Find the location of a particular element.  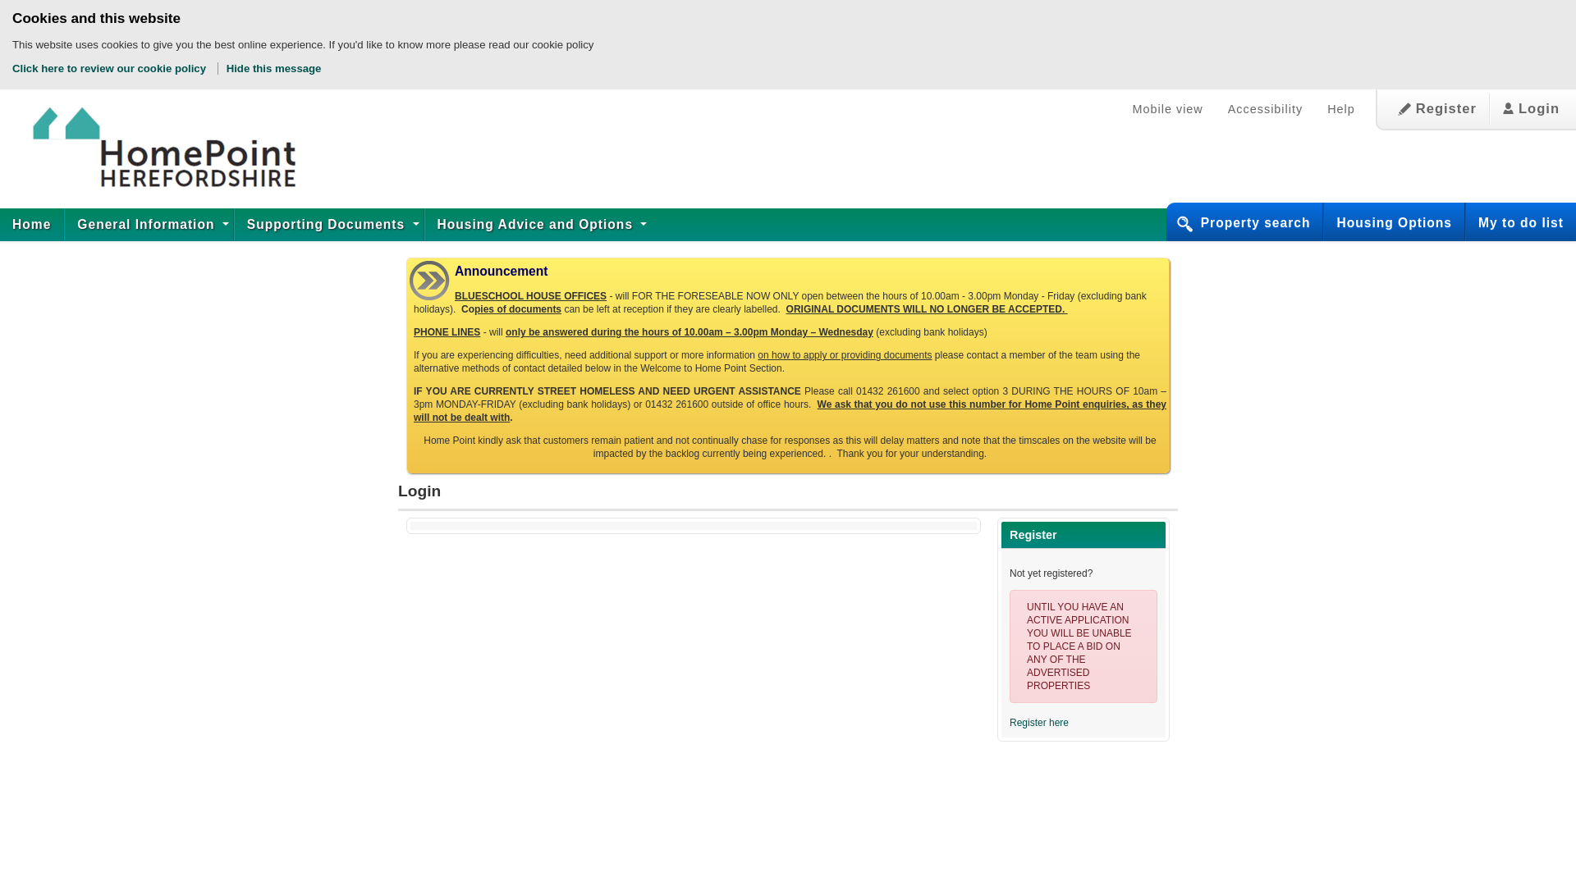

Show the General Information menu is located at coordinates (148, 224).